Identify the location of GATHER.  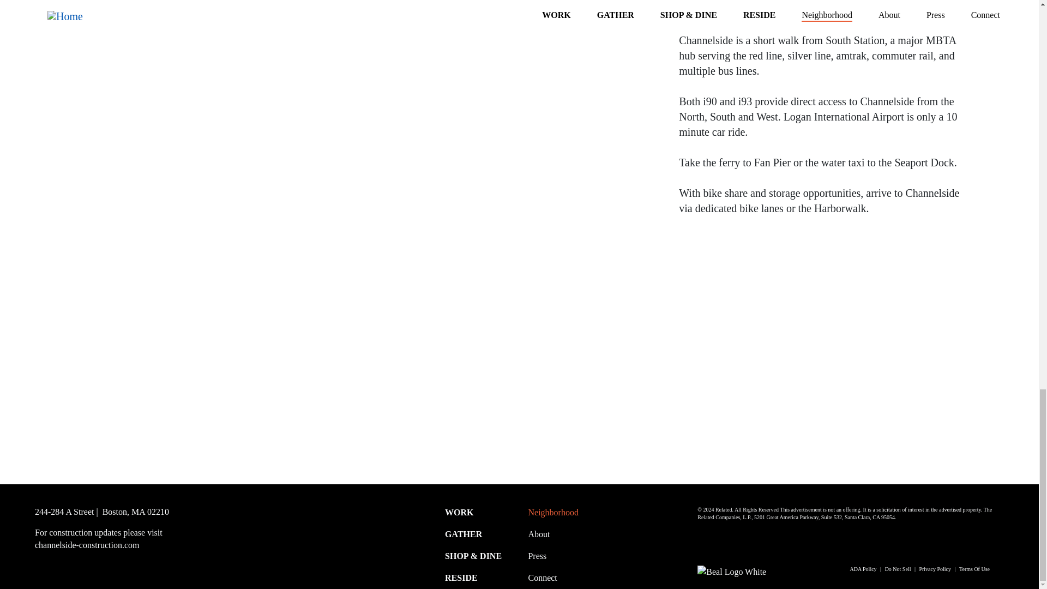
(464, 534).